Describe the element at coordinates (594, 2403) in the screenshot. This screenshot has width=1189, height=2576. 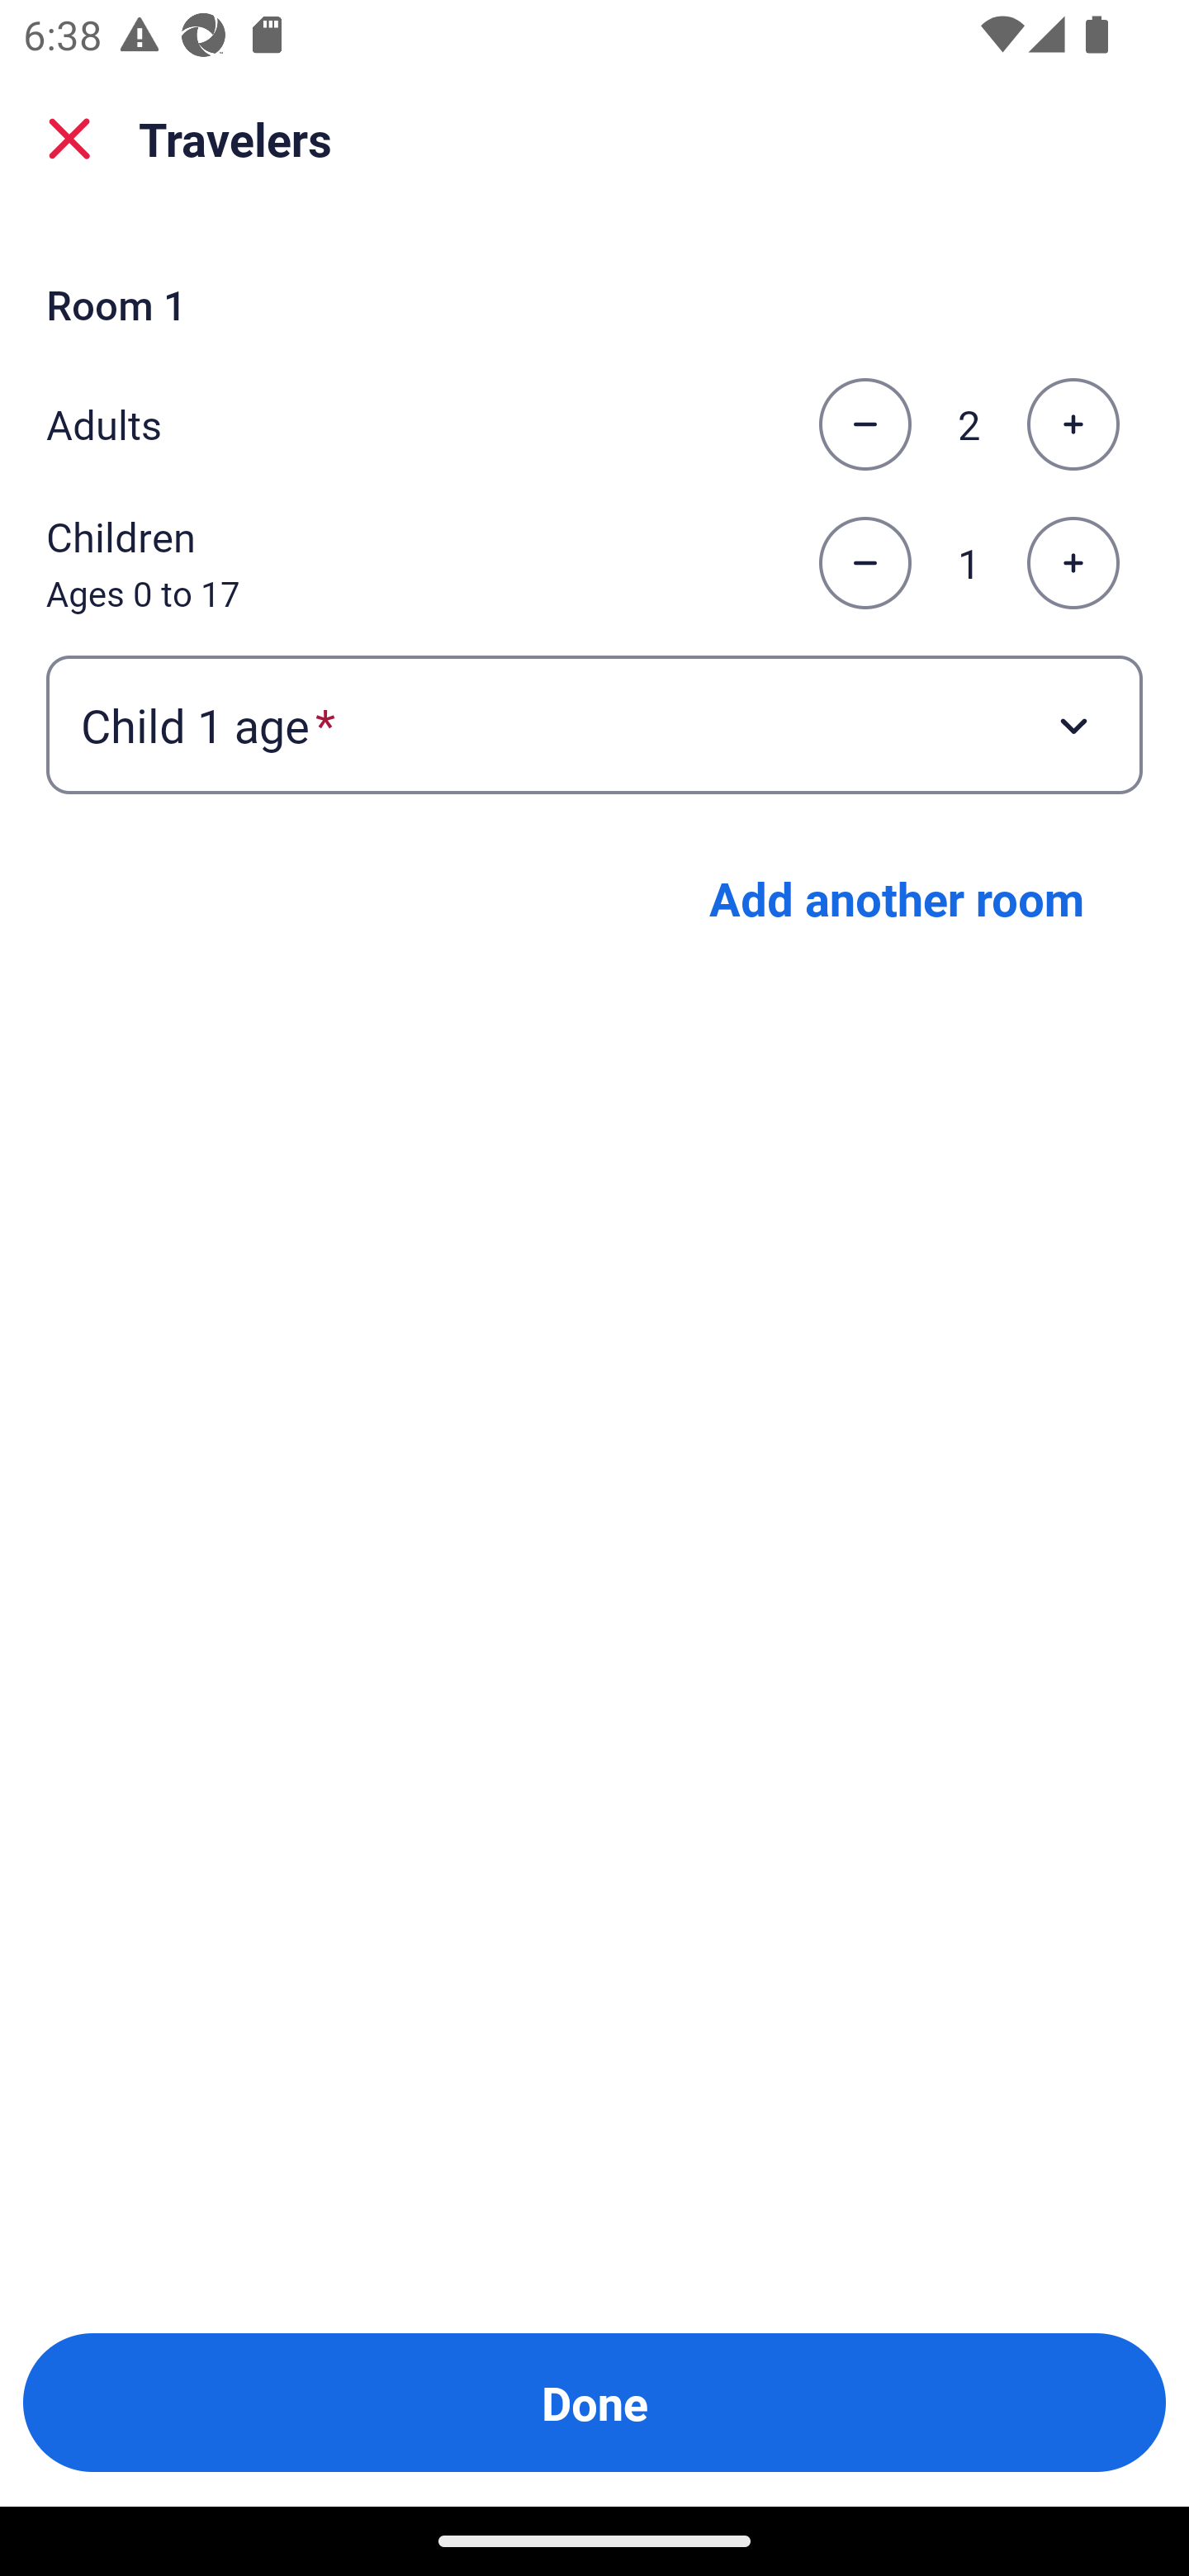
I see `Done` at that location.